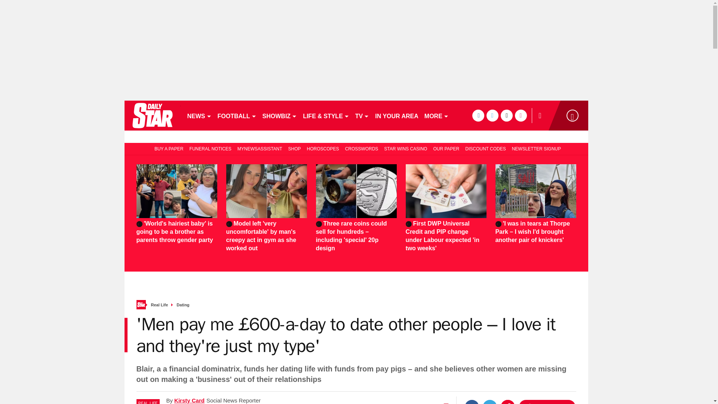 Image resolution: width=718 pixels, height=404 pixels. Describe the element at coordinates (199, 115) in the screenshot. I see `NEWS` at that location.